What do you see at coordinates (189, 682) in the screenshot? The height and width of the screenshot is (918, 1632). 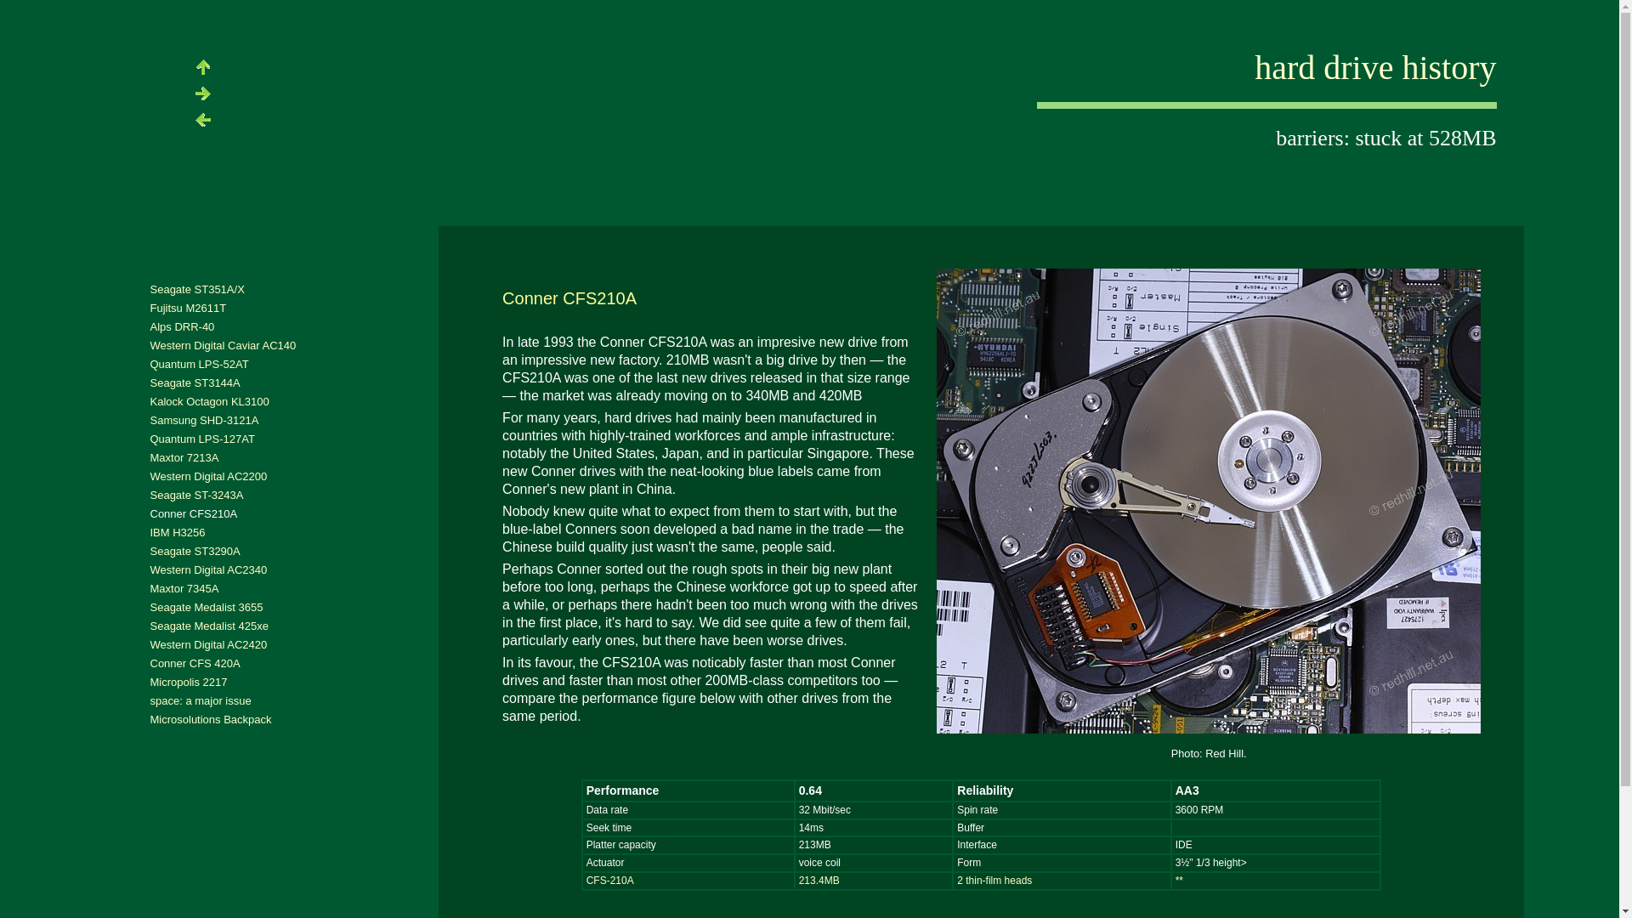 I see `Micropolis 2217` at bounding box center [189, 682].